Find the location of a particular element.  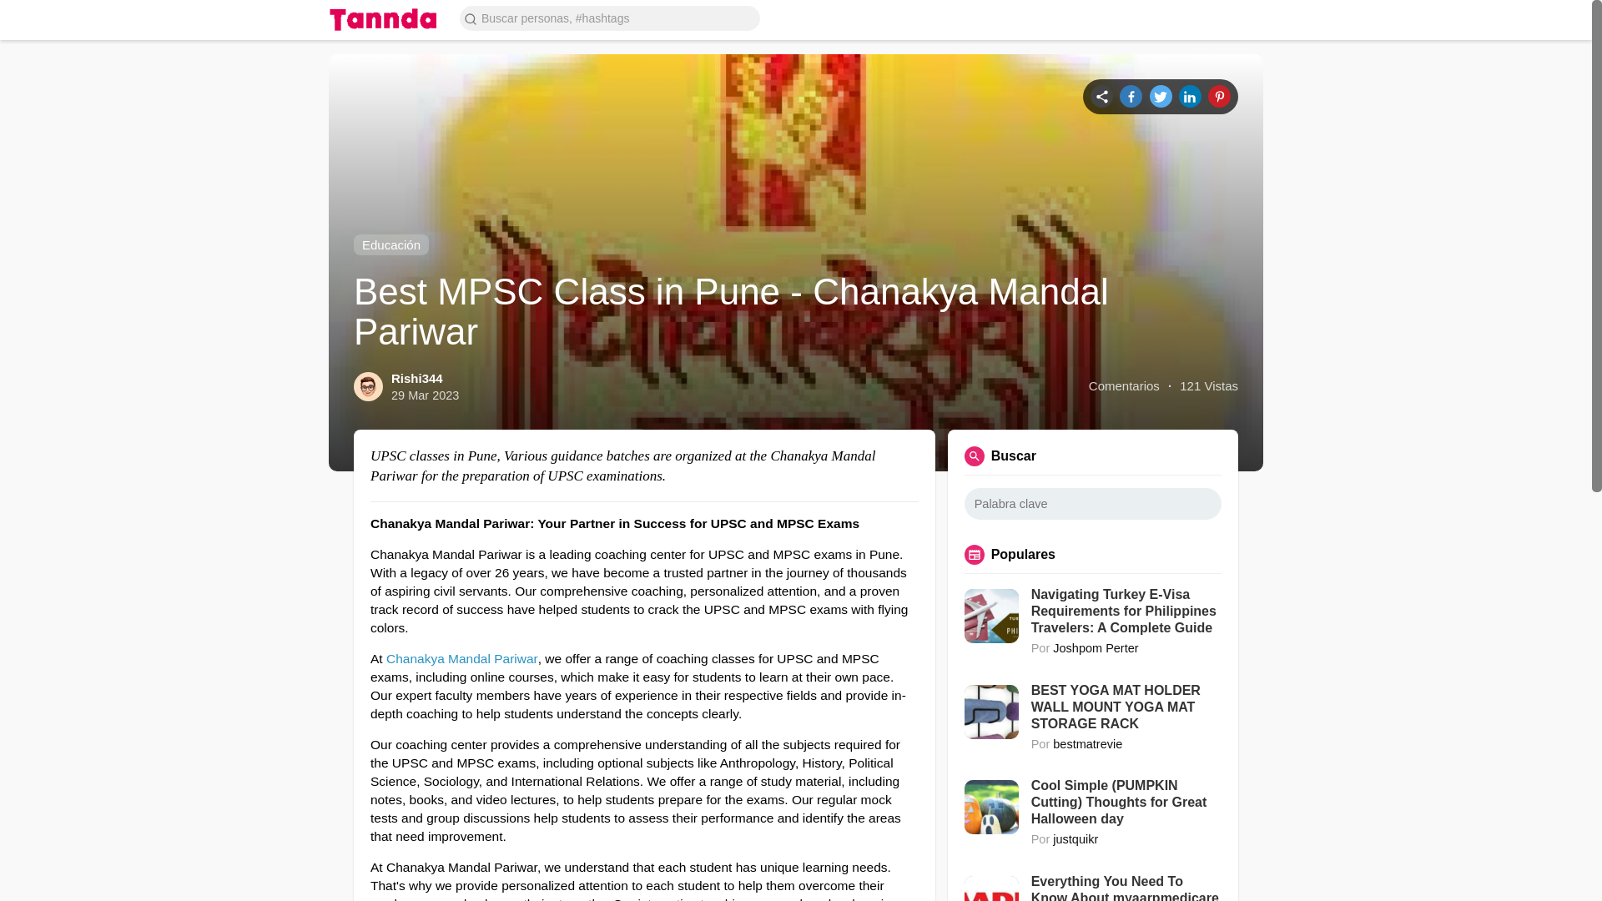

Facebook is located at coordinates (1131, 95).